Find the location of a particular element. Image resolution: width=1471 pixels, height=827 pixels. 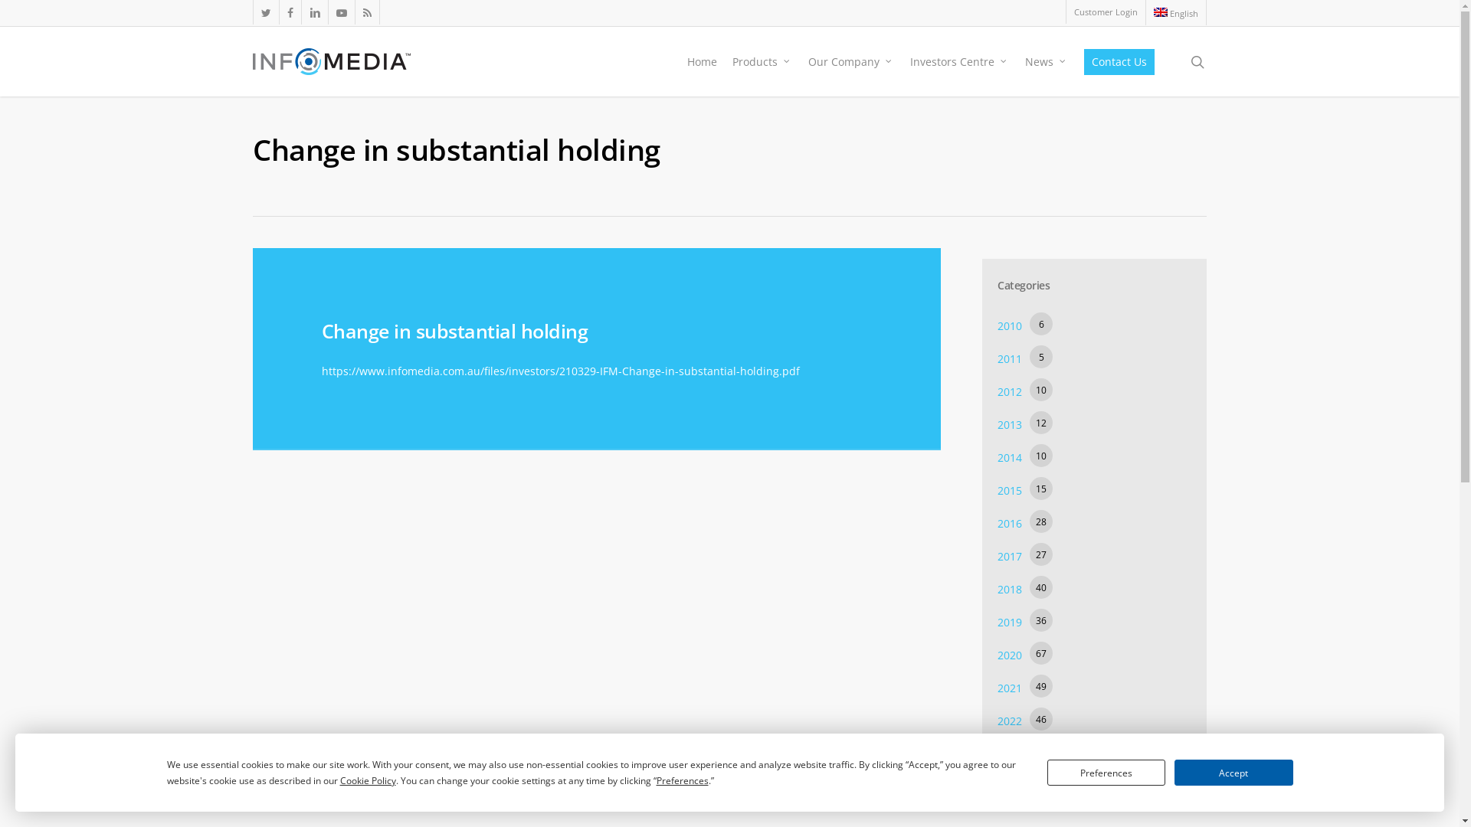

2022 is located at coordinates (1010, 721).